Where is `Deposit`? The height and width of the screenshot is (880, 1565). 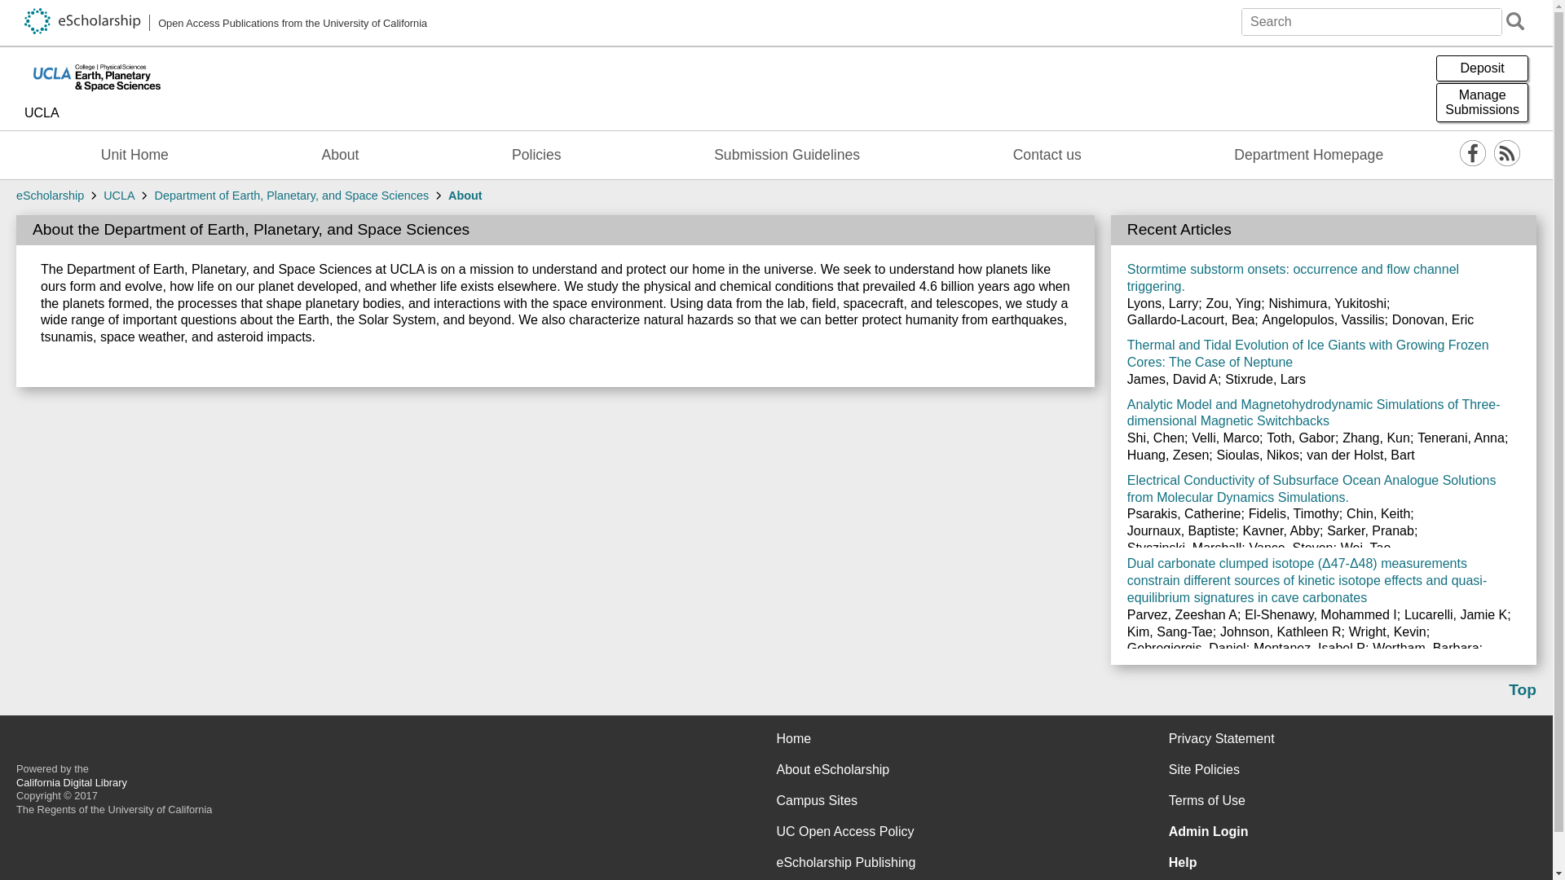
Deposit is located at coordinates (1482, 68).